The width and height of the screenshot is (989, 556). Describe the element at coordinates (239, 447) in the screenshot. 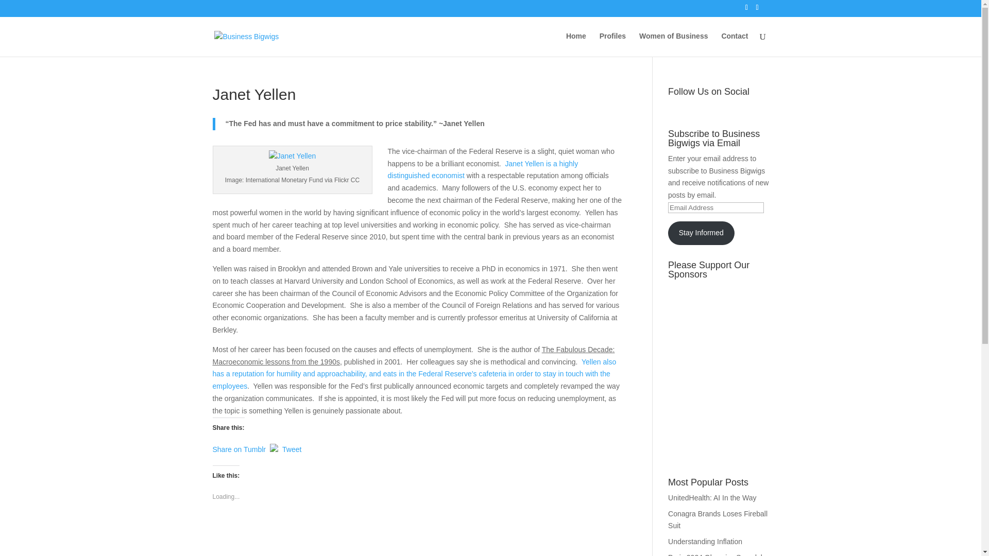

I see `Share on Tumblr` at that location.